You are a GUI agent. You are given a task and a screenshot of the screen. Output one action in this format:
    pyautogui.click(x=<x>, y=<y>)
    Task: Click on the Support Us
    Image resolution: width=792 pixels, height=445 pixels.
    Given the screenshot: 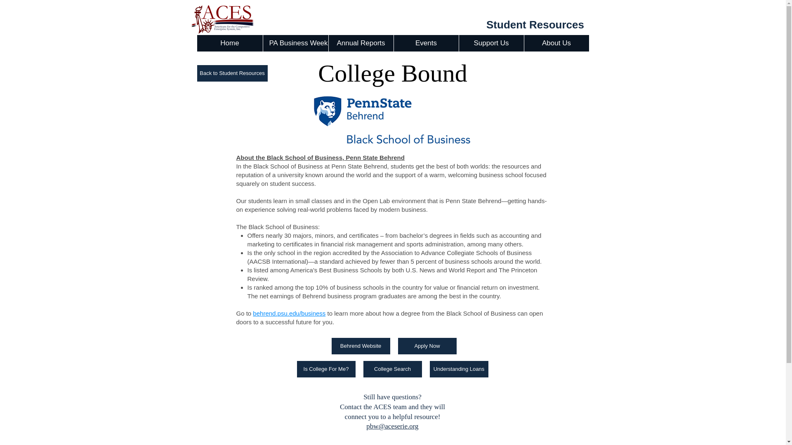 What is the action you would take?
    pyautogui.click(x=491, y=43)
    